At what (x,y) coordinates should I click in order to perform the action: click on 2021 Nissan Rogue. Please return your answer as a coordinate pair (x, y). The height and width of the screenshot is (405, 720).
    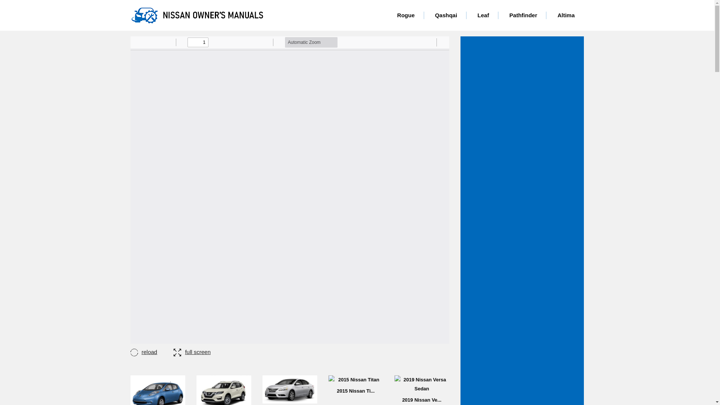
    Looking at the image, I should click on (224, 390).